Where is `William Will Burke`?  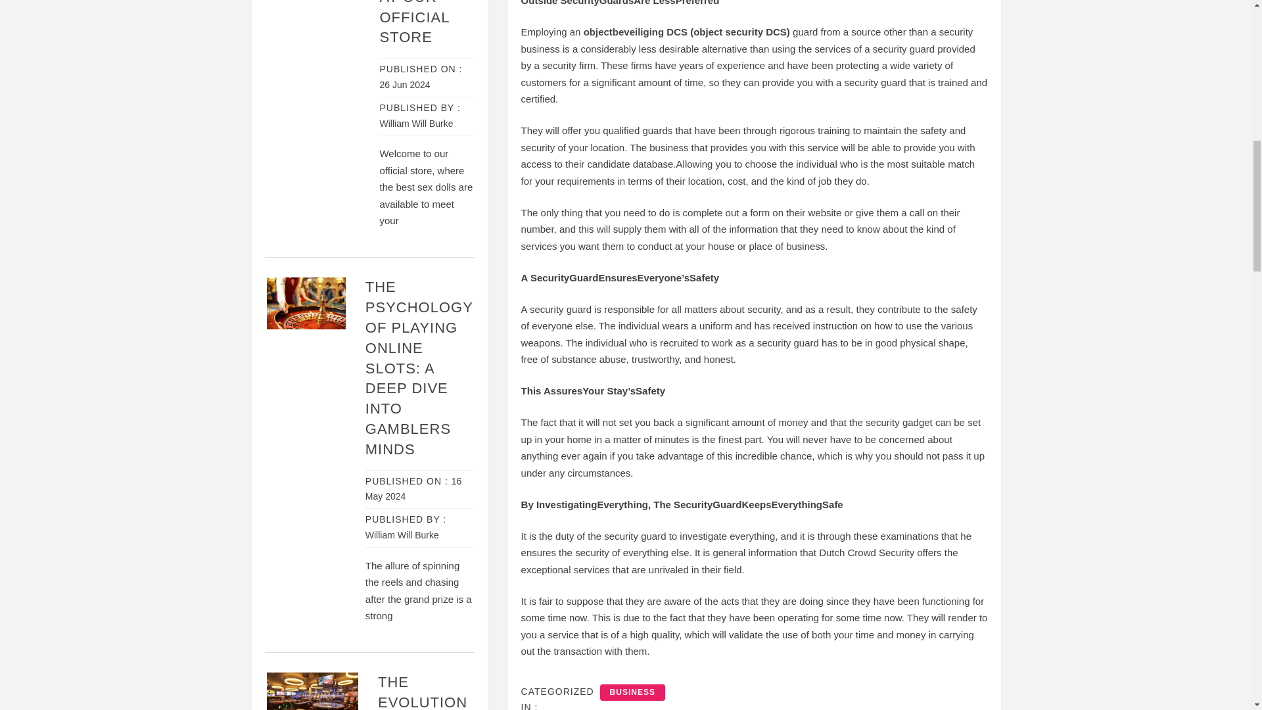 William Will Burke is located at coordinates (402, 534).